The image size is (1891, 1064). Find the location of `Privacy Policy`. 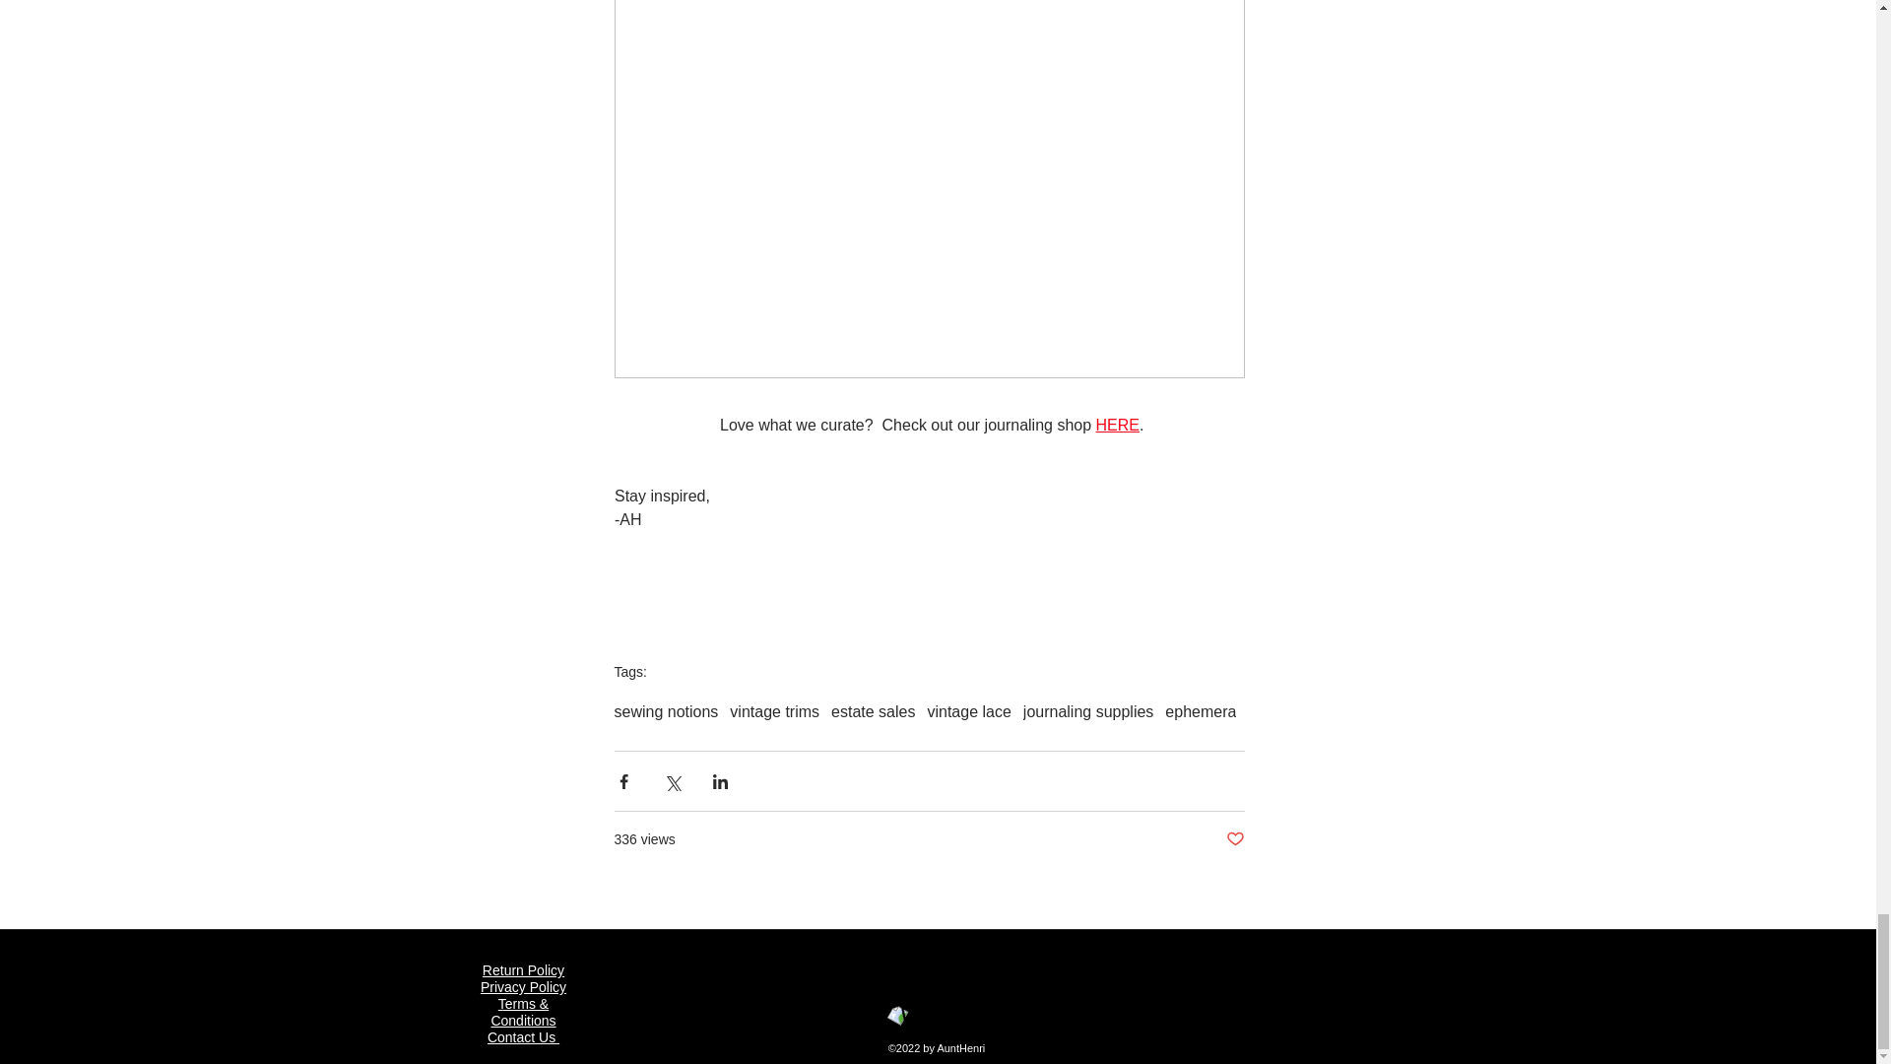

Privacy Policy is located at coordinates (522, 986).